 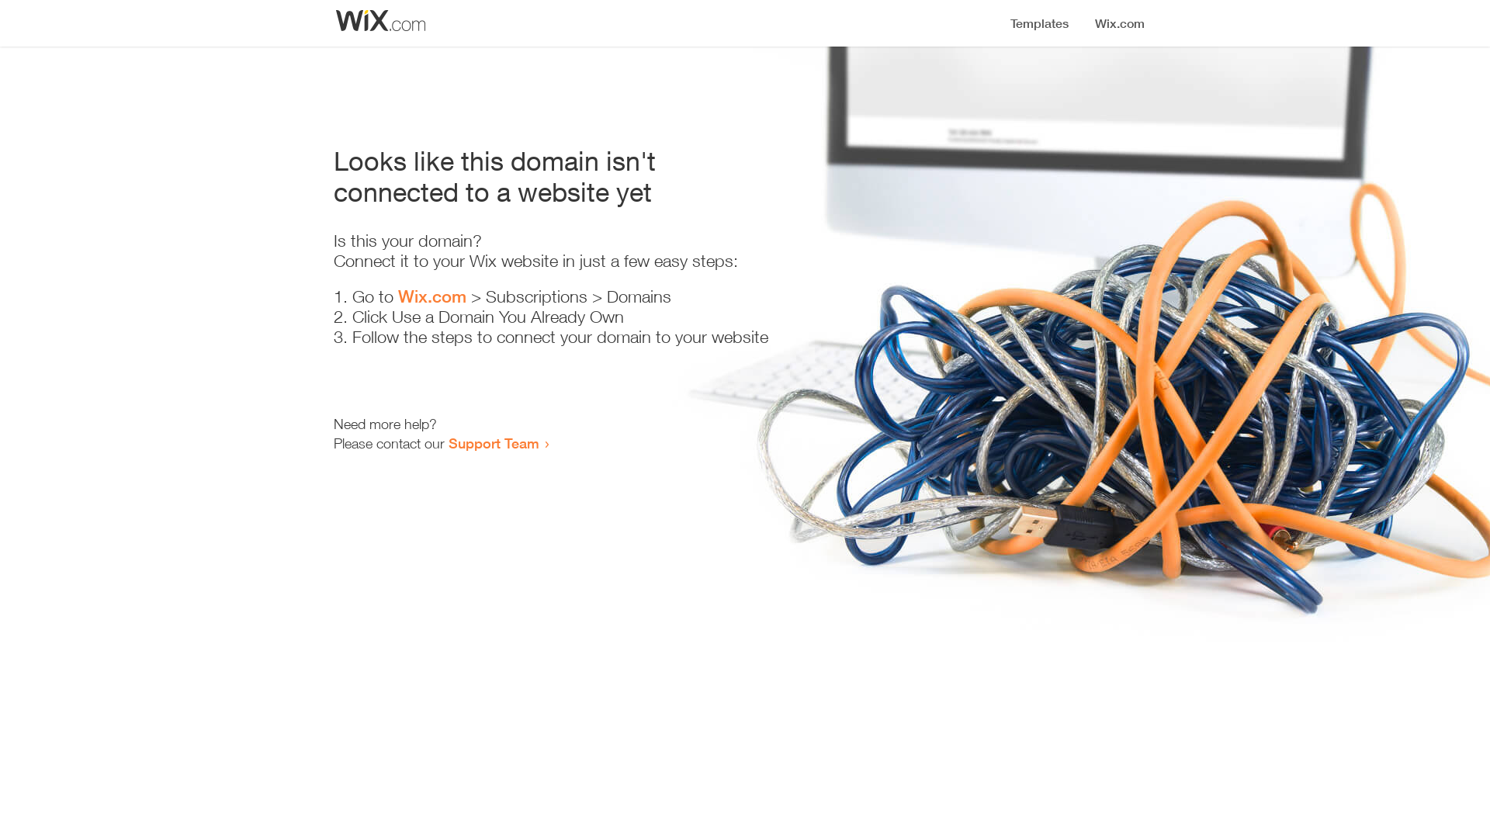 I want to click on Support Team, so click(x=494, y=443).